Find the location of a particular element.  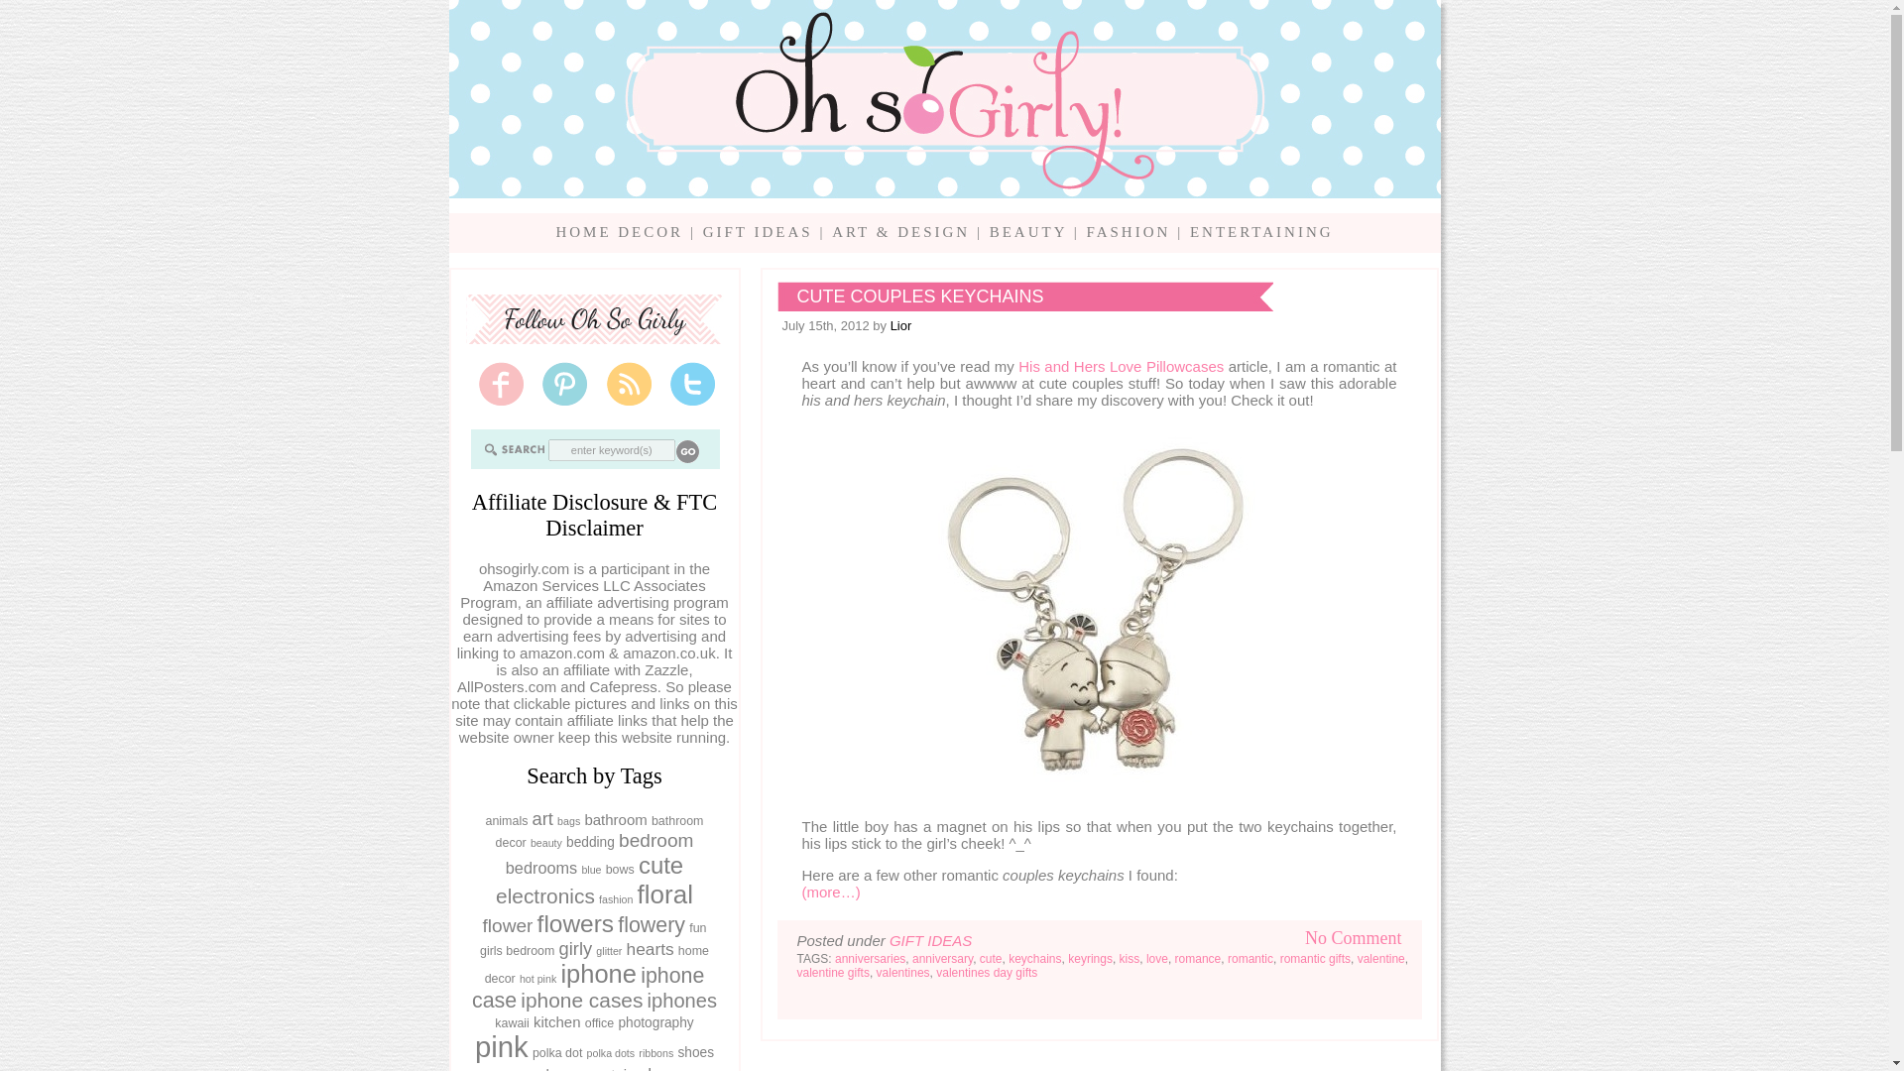

bedroom is located at coordinates (655, 840).